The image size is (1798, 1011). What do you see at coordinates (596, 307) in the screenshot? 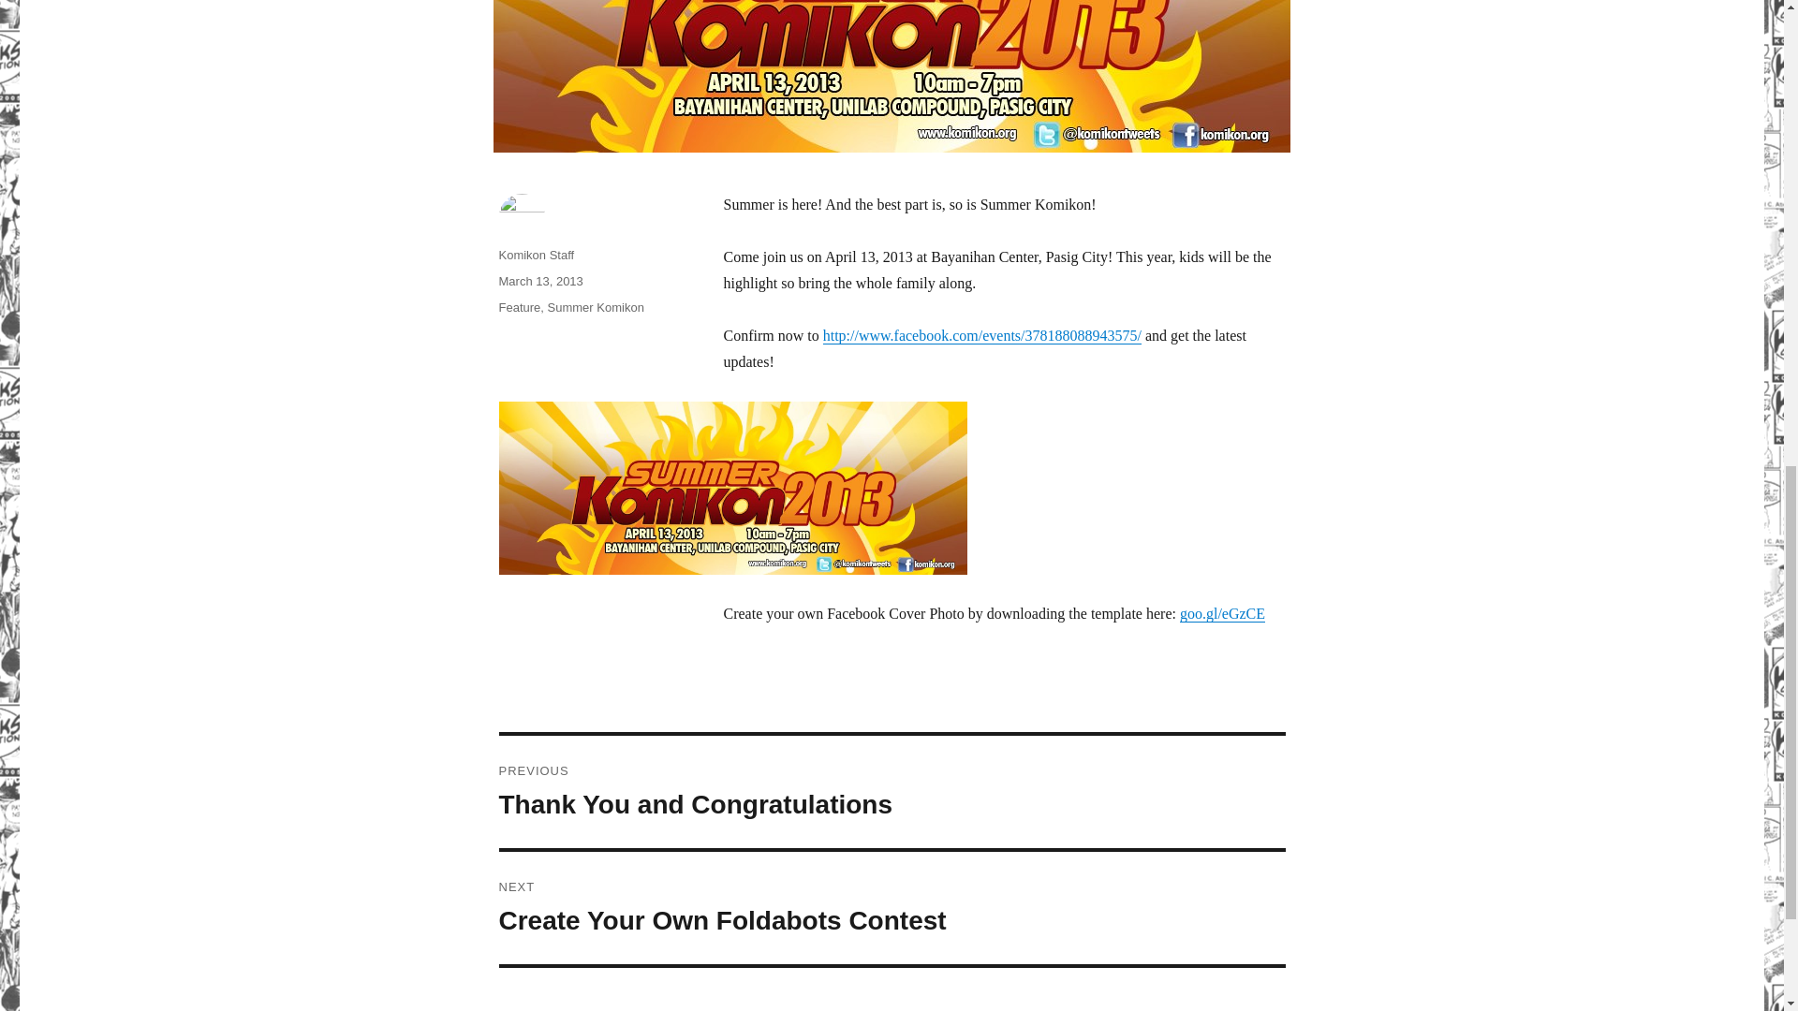
I see `Feature` at bounding box center [596, 307].